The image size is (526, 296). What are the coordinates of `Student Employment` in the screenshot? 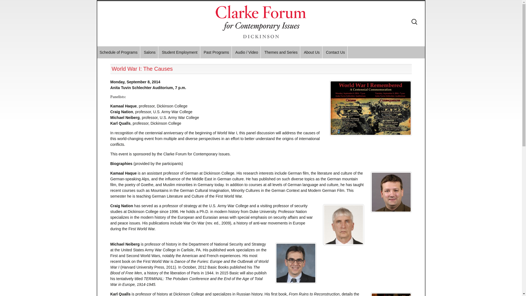 It's located at (179, 52).